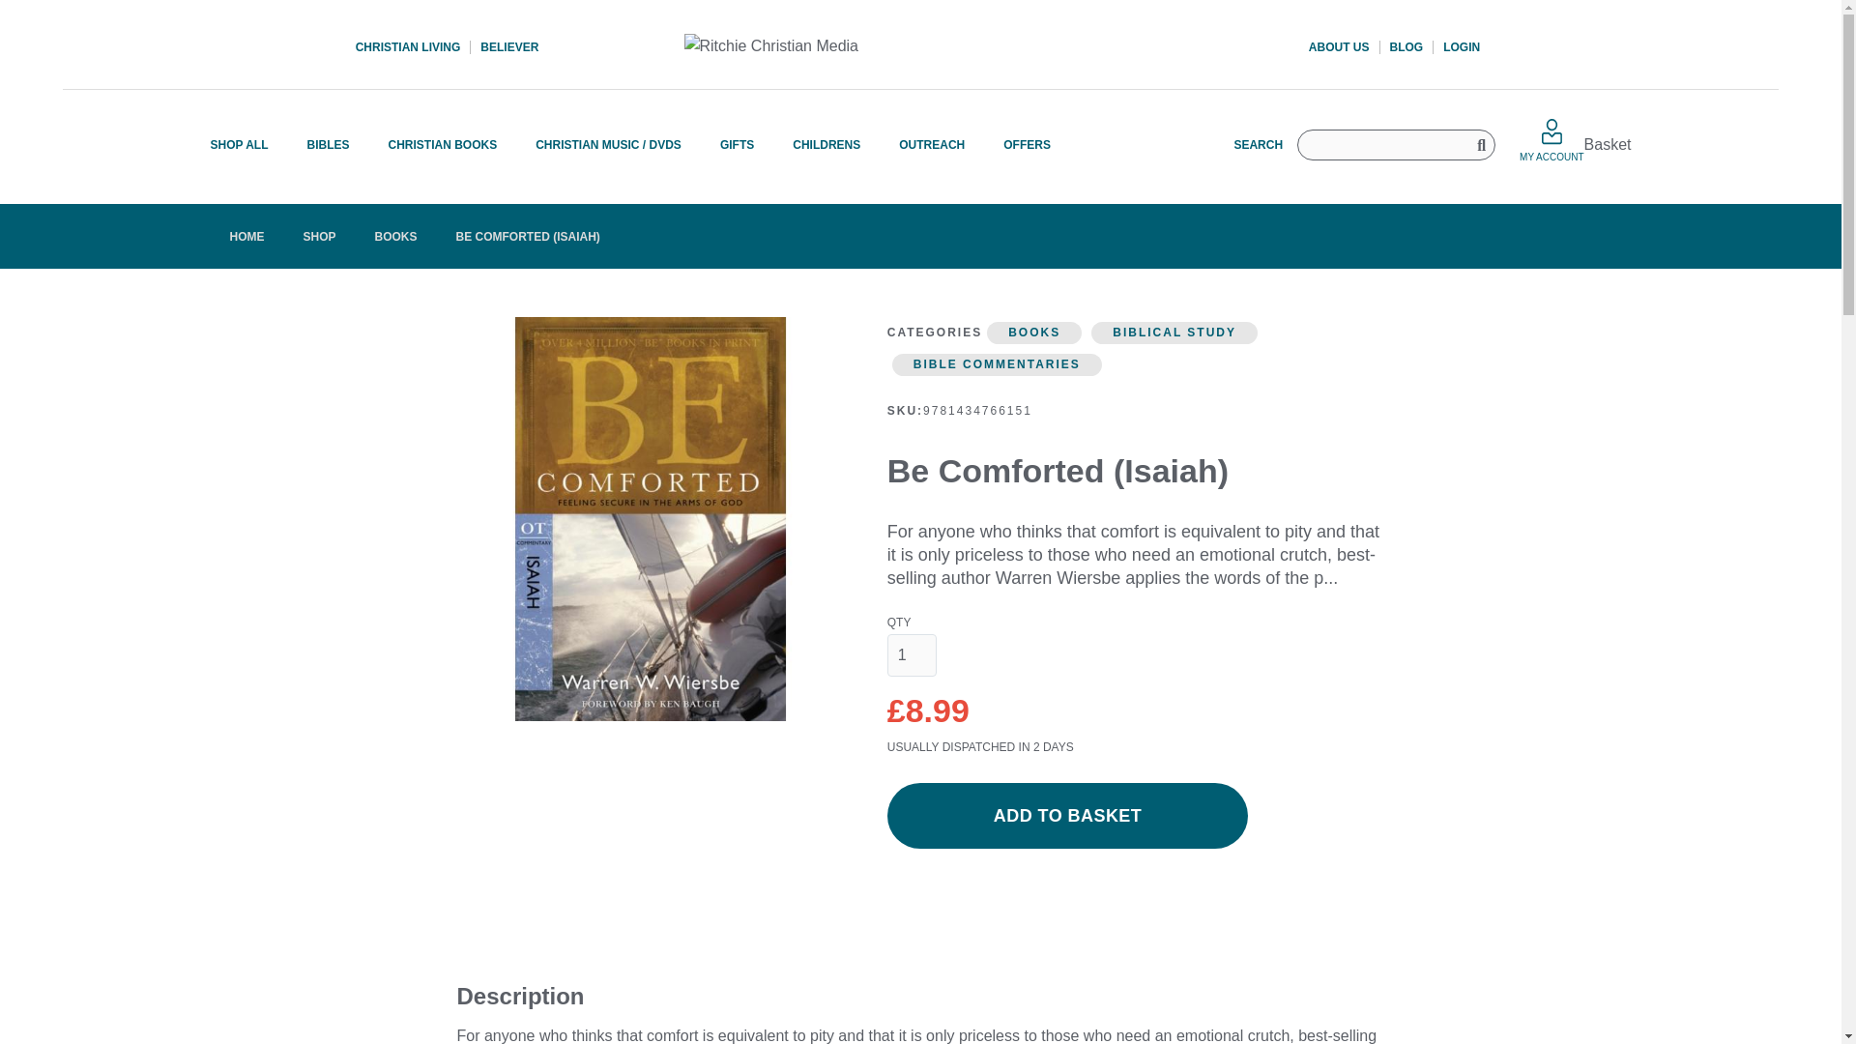 This screenshot has height=1044, width=1856. Describe the element at coordinates (932, 144) in the screenshot. I see `OUTREACH` at that location.